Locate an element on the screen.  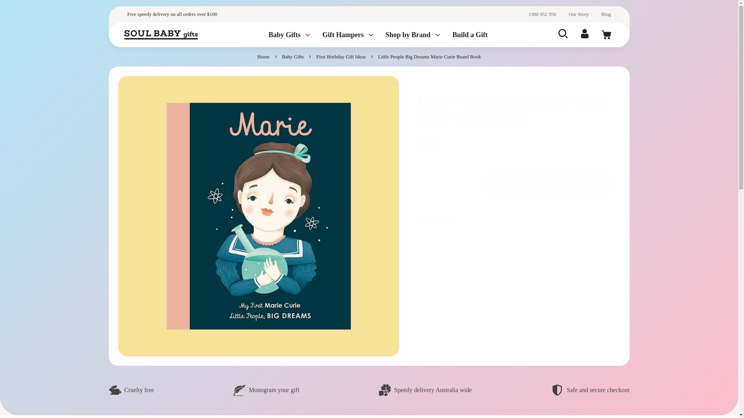
1300 952 950 is located at coordinates (542, 14).